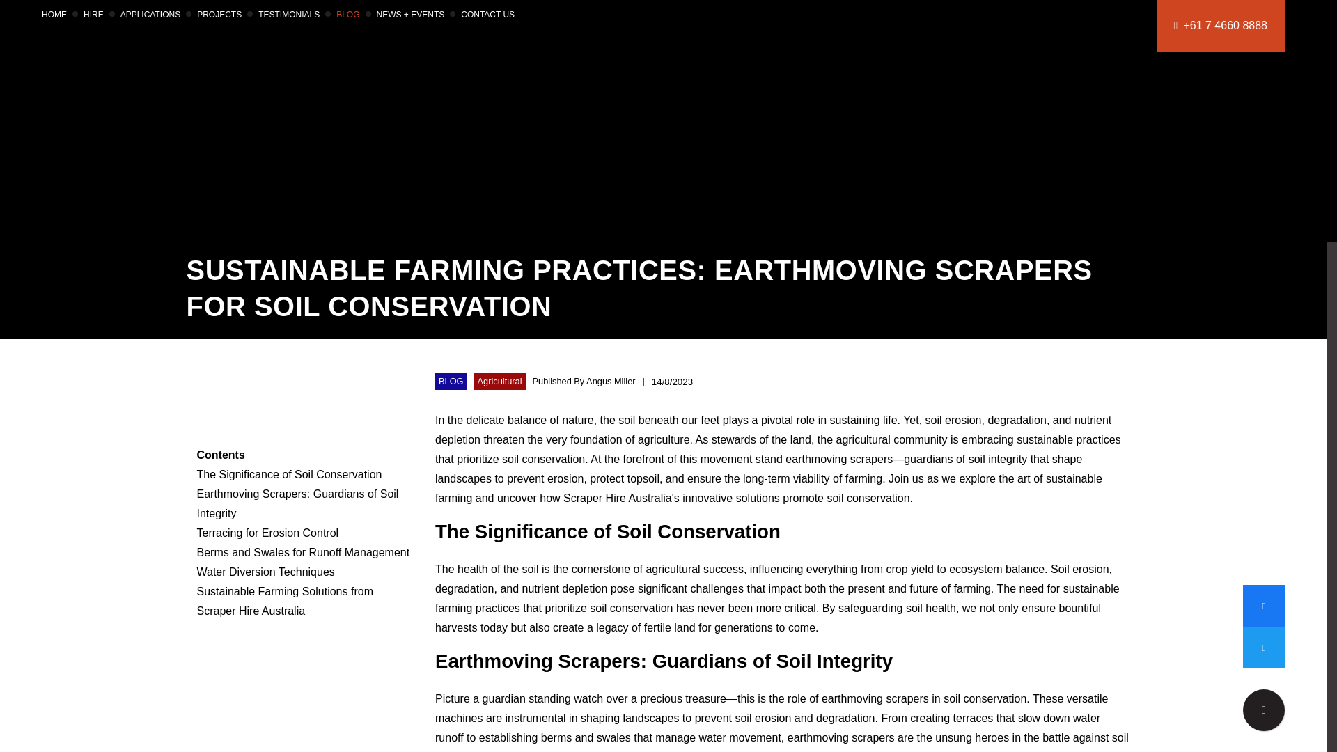  Describe the element at coordinates (150, 15) in the screenshot. I see `APPLICATIONS` at that location.